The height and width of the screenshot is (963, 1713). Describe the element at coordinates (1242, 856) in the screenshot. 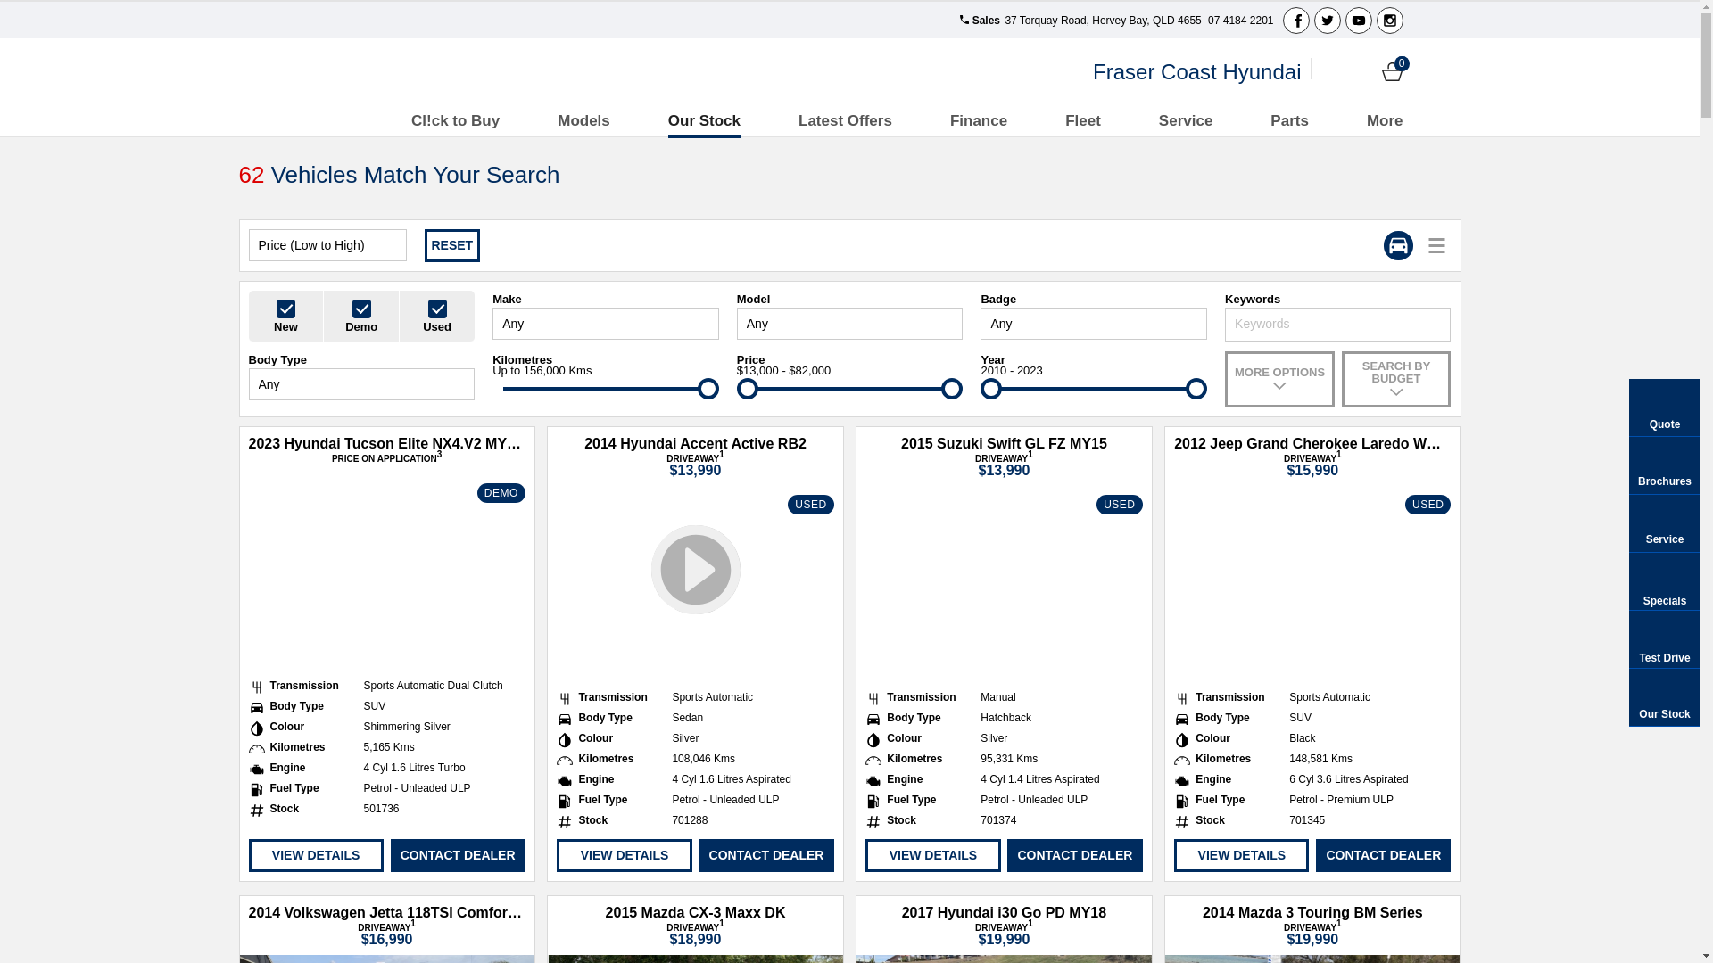

I see `VIEW DETAILS` at that location.